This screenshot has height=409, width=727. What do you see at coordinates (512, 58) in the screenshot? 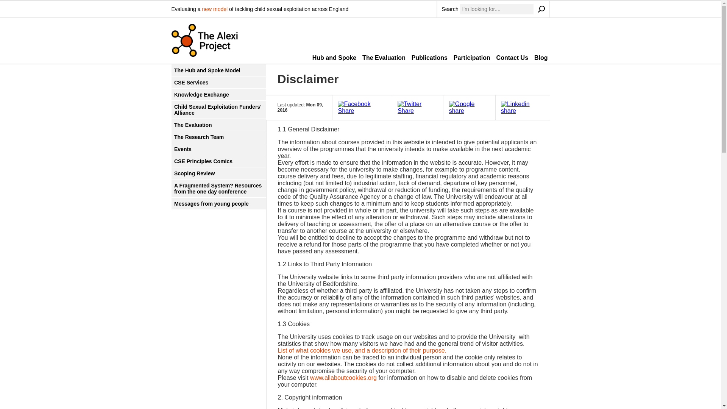
I see `Contact Us` at bounding box center [512, 58].